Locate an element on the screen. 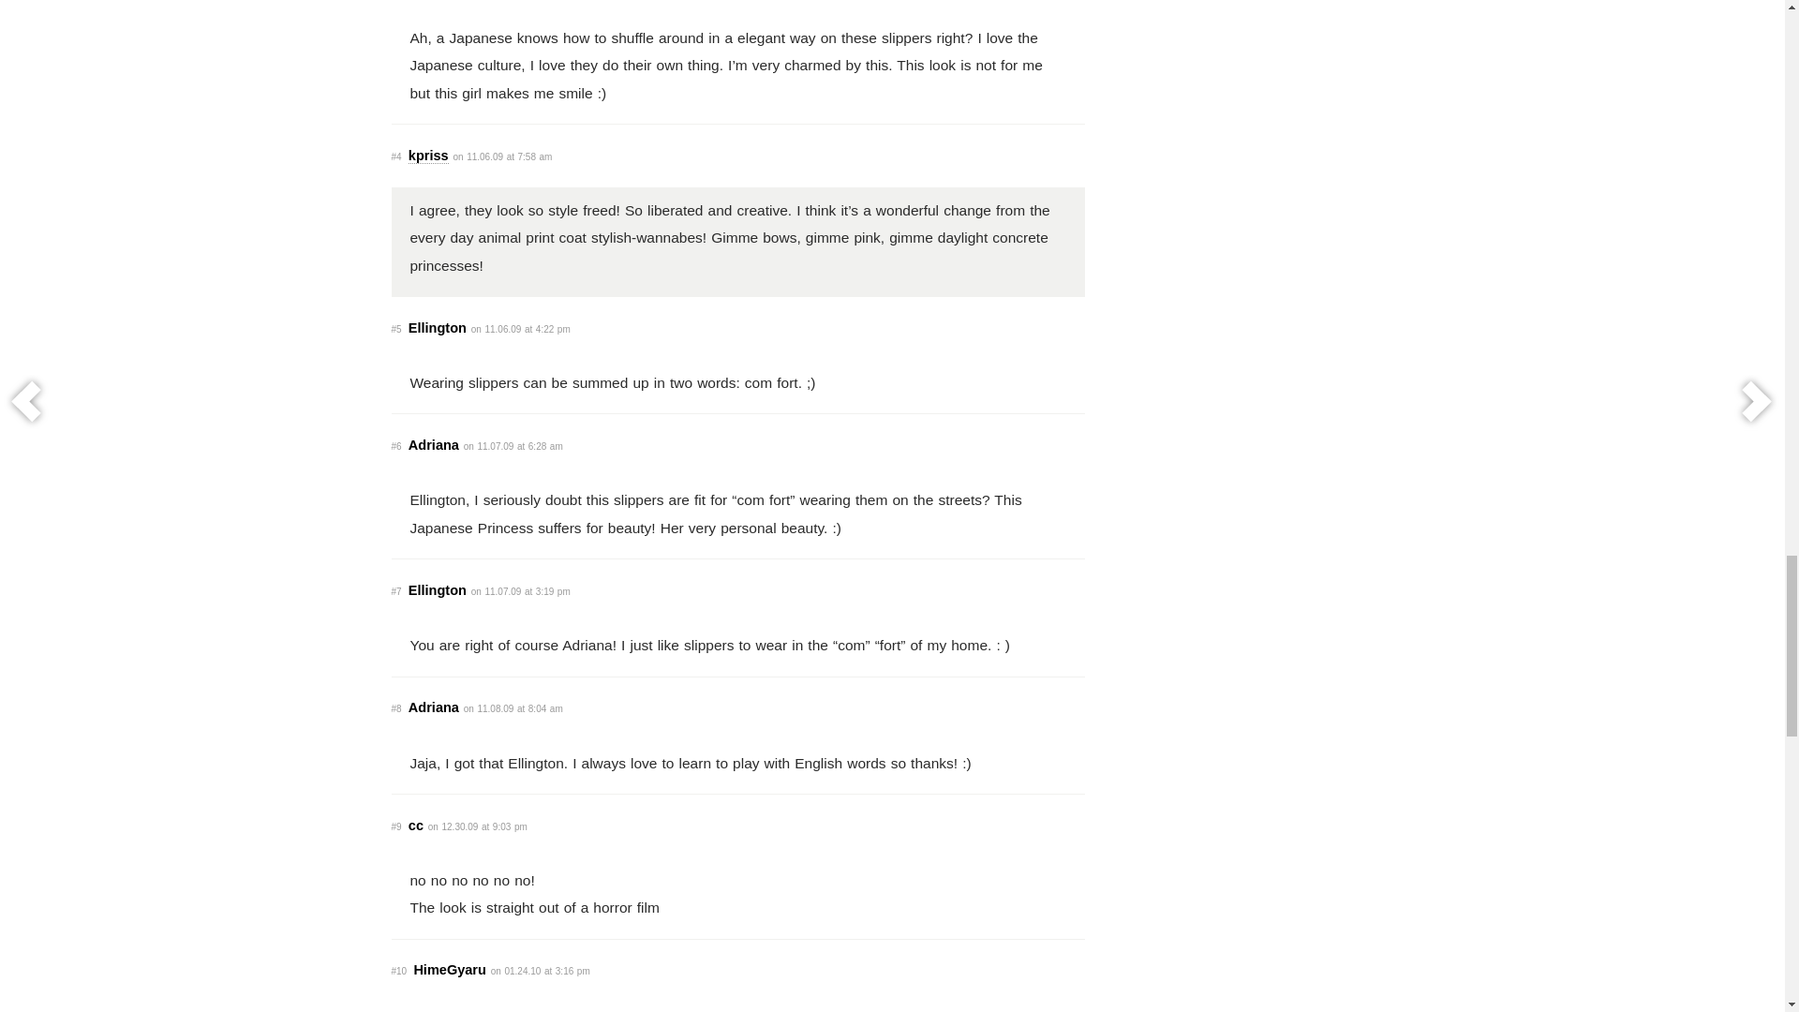 The height and width of the screenshot is (1012, 1799). Permalink to this comment is located at coordinates (396, 329).